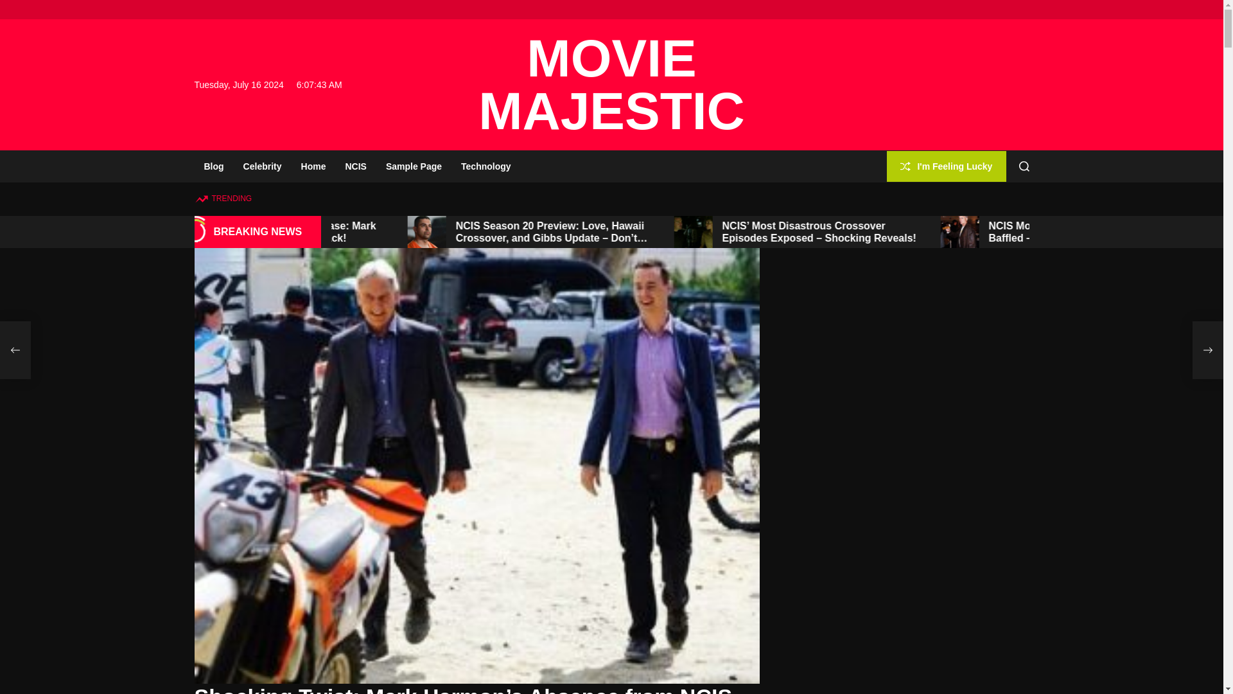 The image size is (1233, 694). Describe the element at coordinates (1024, 166) in the screenshot. I see `Search` at that location.